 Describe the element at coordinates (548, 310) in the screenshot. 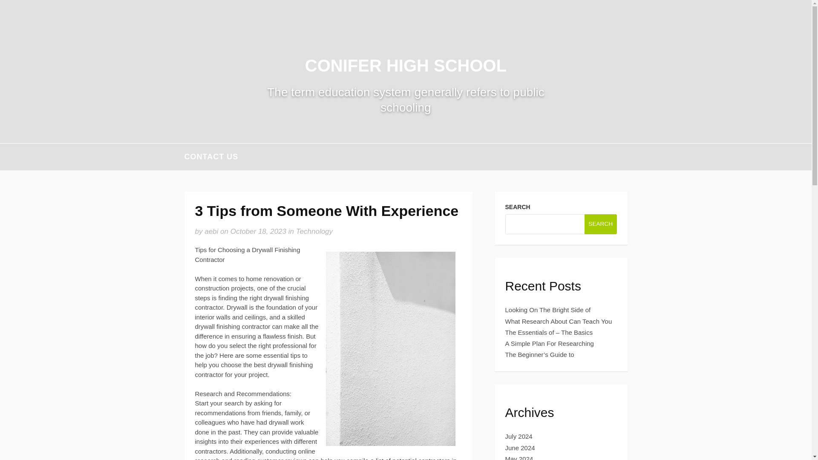

I see `Looking On The Bright Side of` at that location.